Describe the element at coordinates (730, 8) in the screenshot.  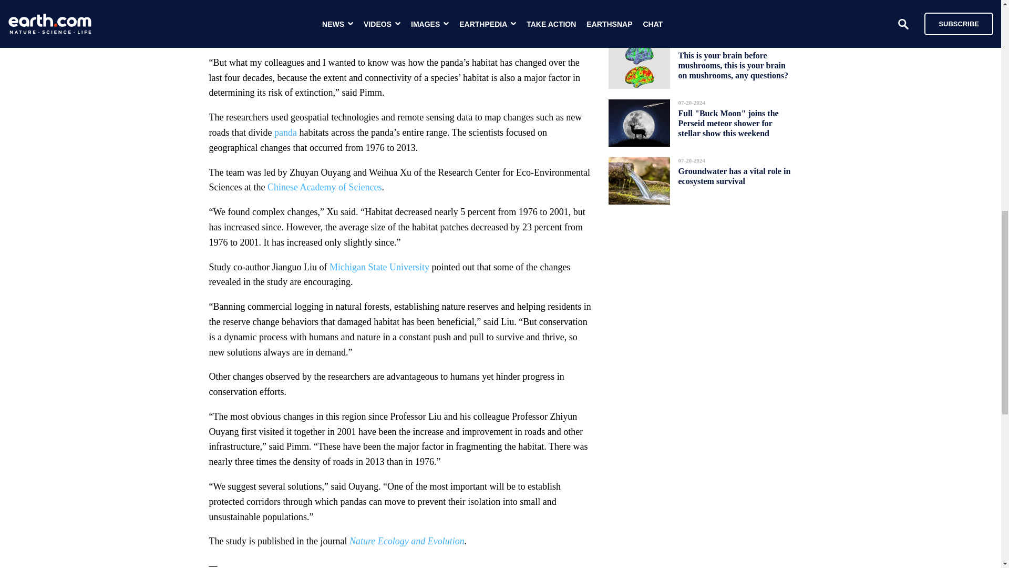
I see `Dust is an understudied contributor to climate change` at that location.